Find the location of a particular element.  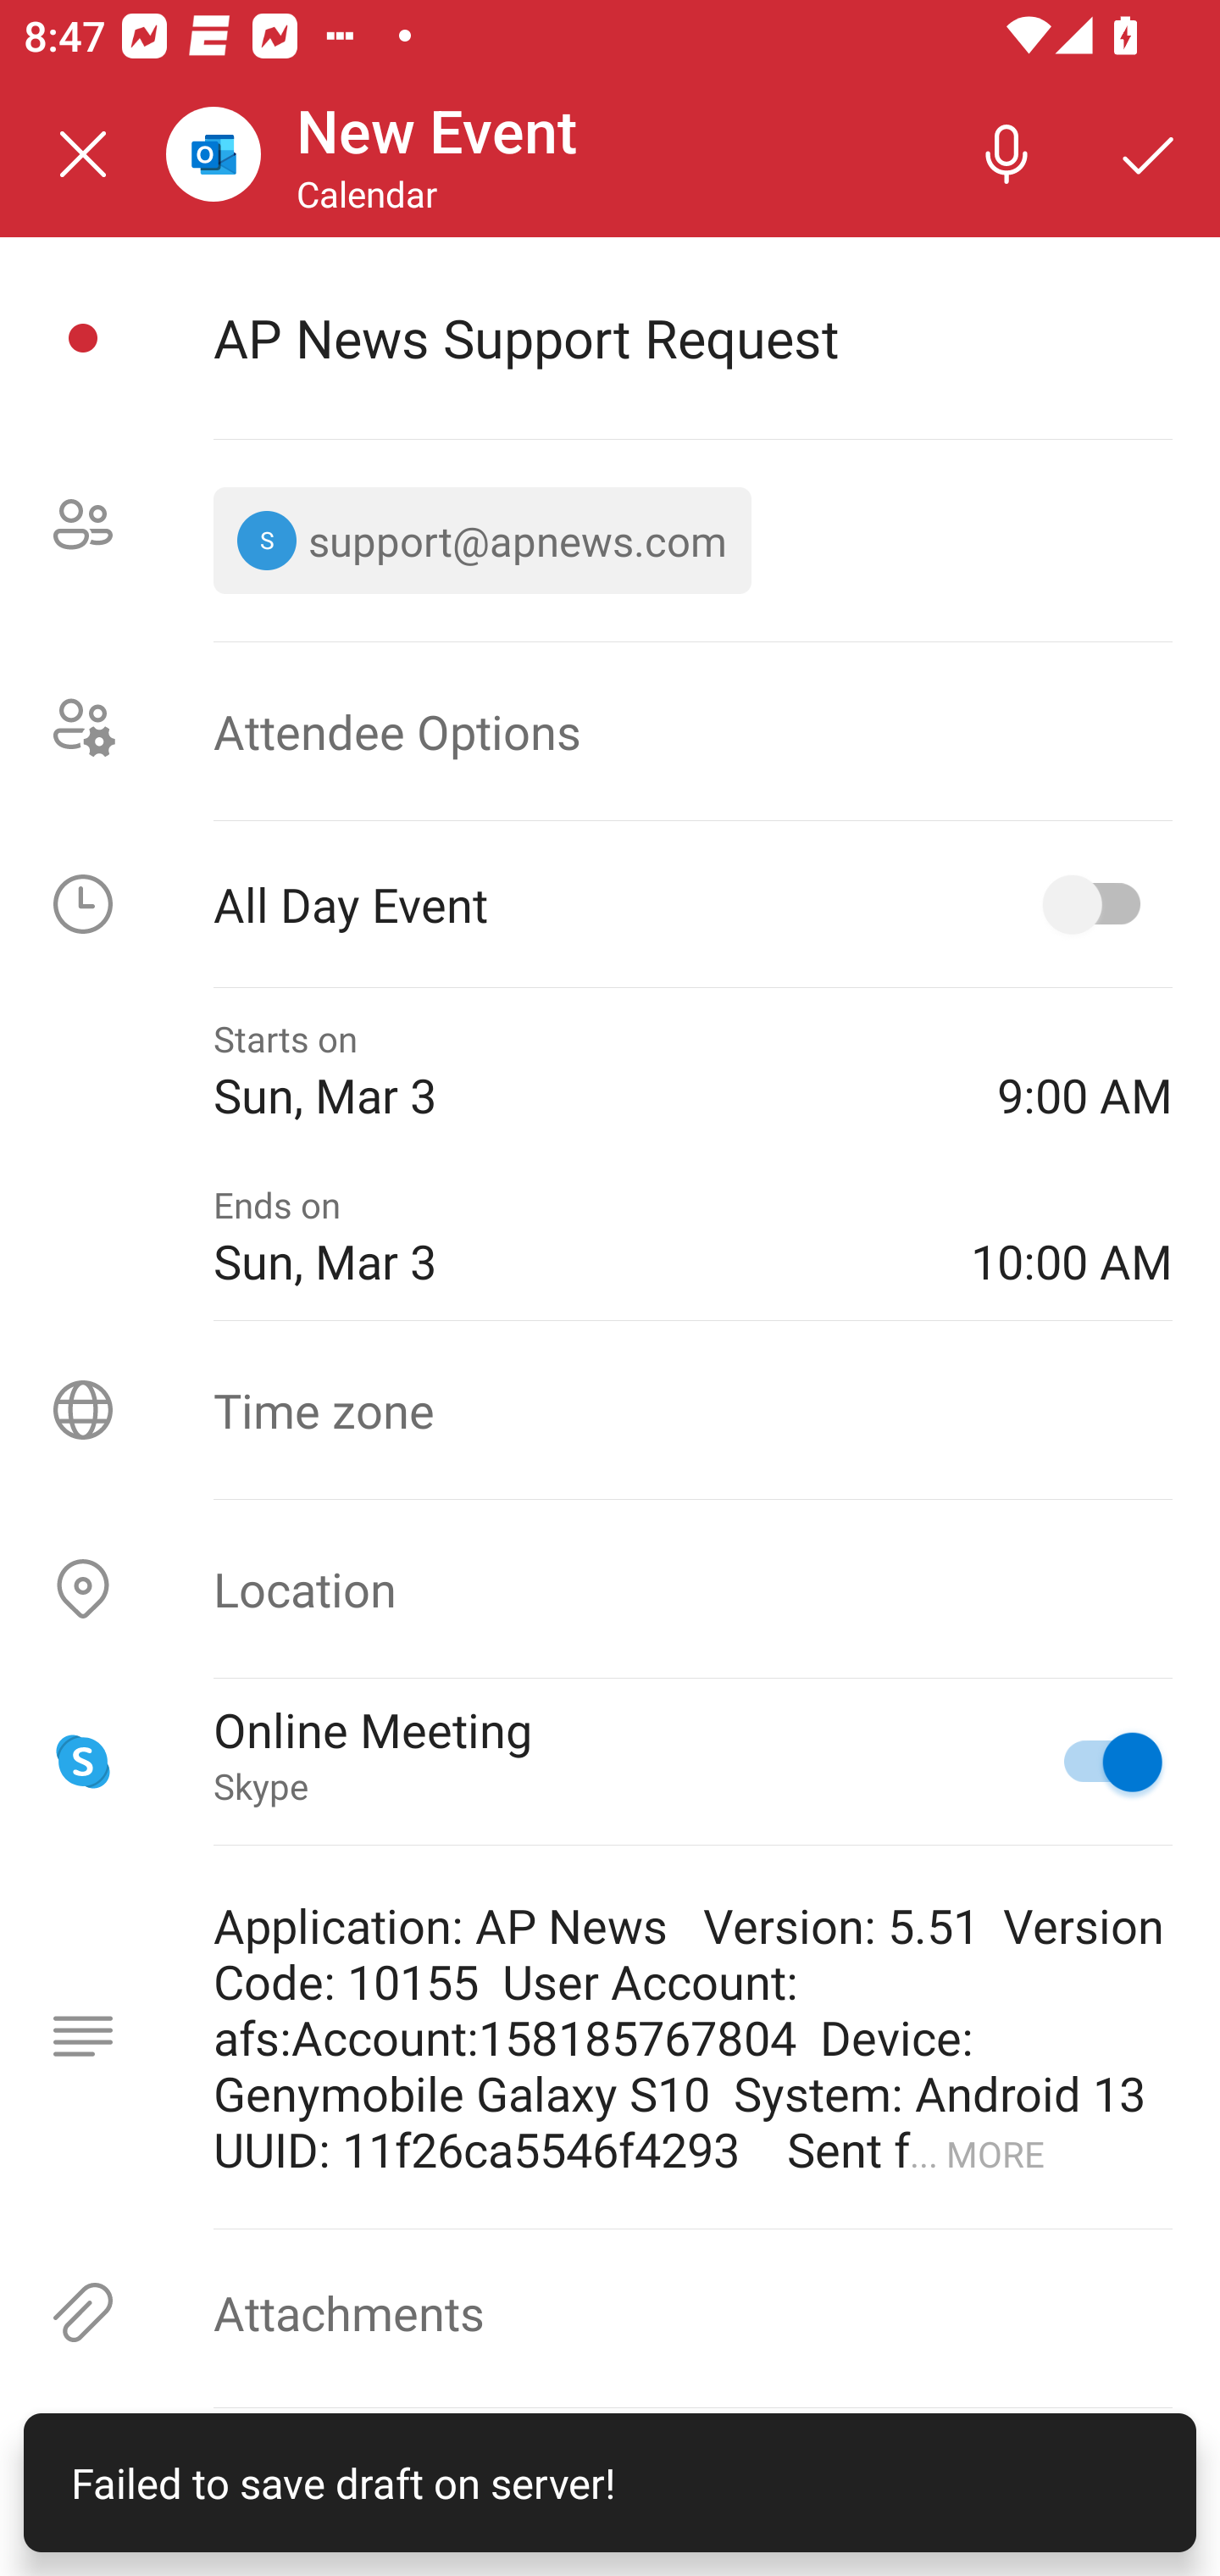

10:00 AM is located at coordinates (1071, 1235).